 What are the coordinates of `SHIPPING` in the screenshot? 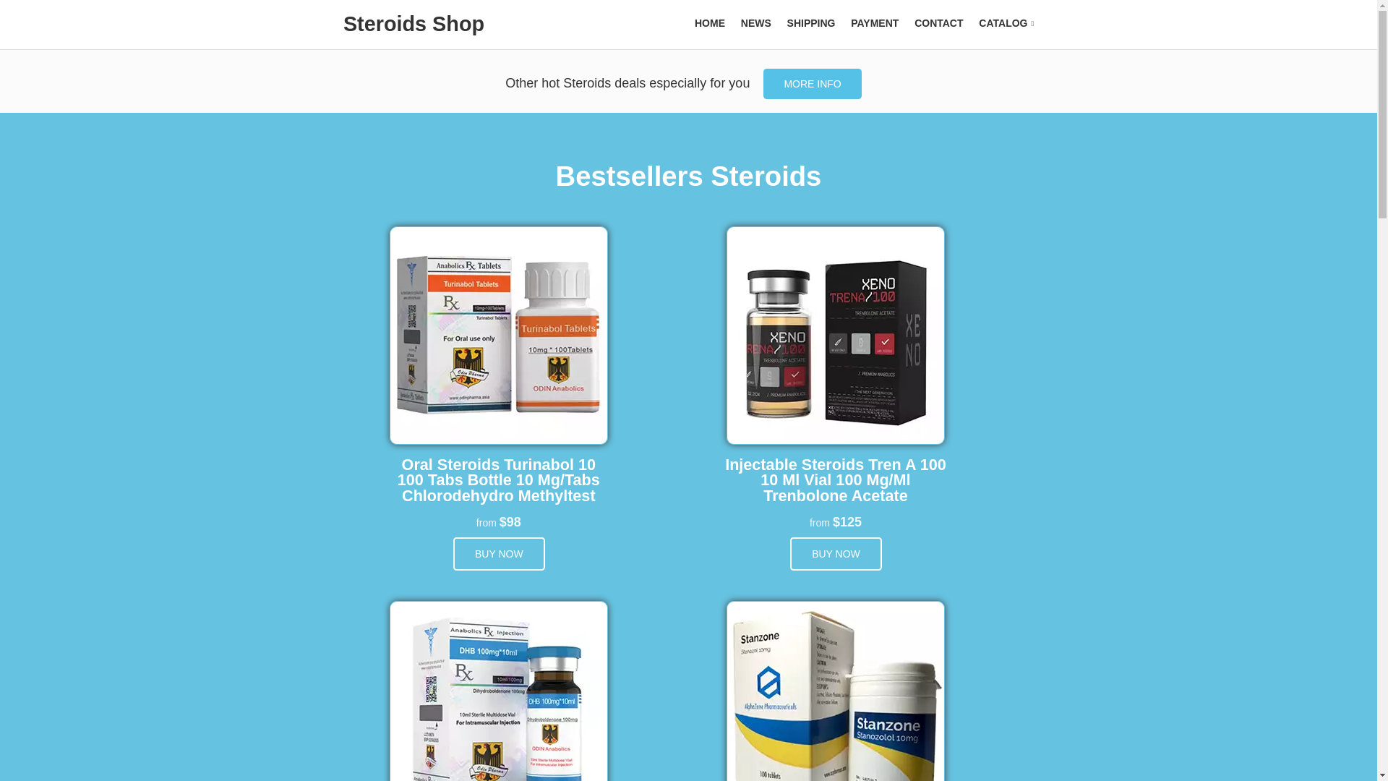 It's located at (811, 22).